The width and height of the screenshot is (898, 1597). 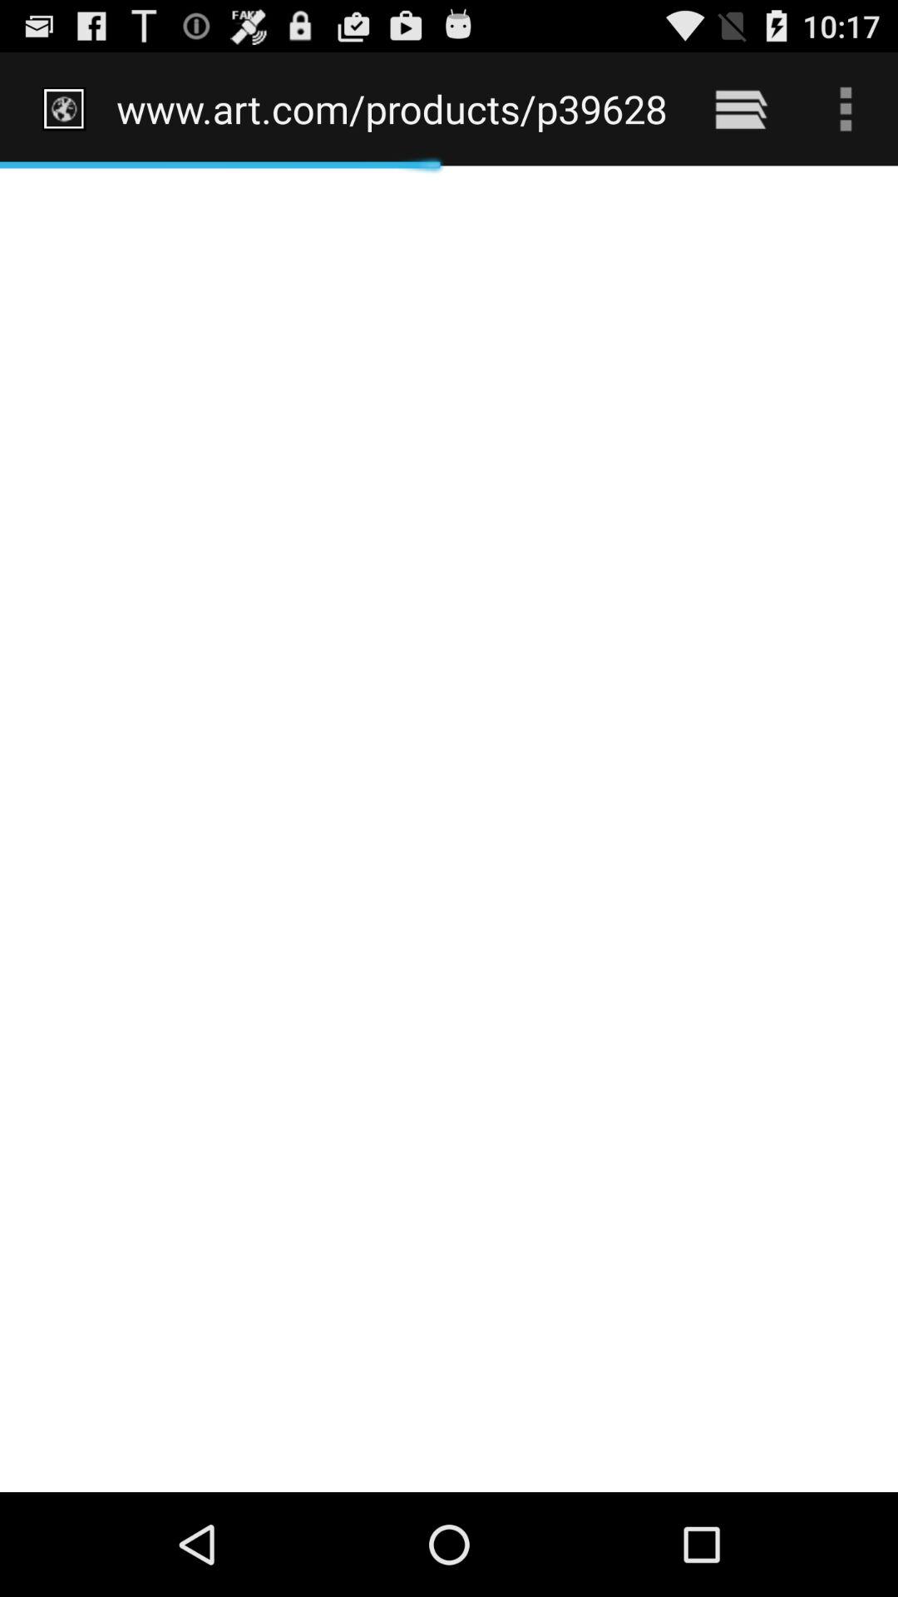 What do you see at coordinates (740, 108) in the screenshot?
I see `choose icon next to the www art com` at bounding box center [740, 108].